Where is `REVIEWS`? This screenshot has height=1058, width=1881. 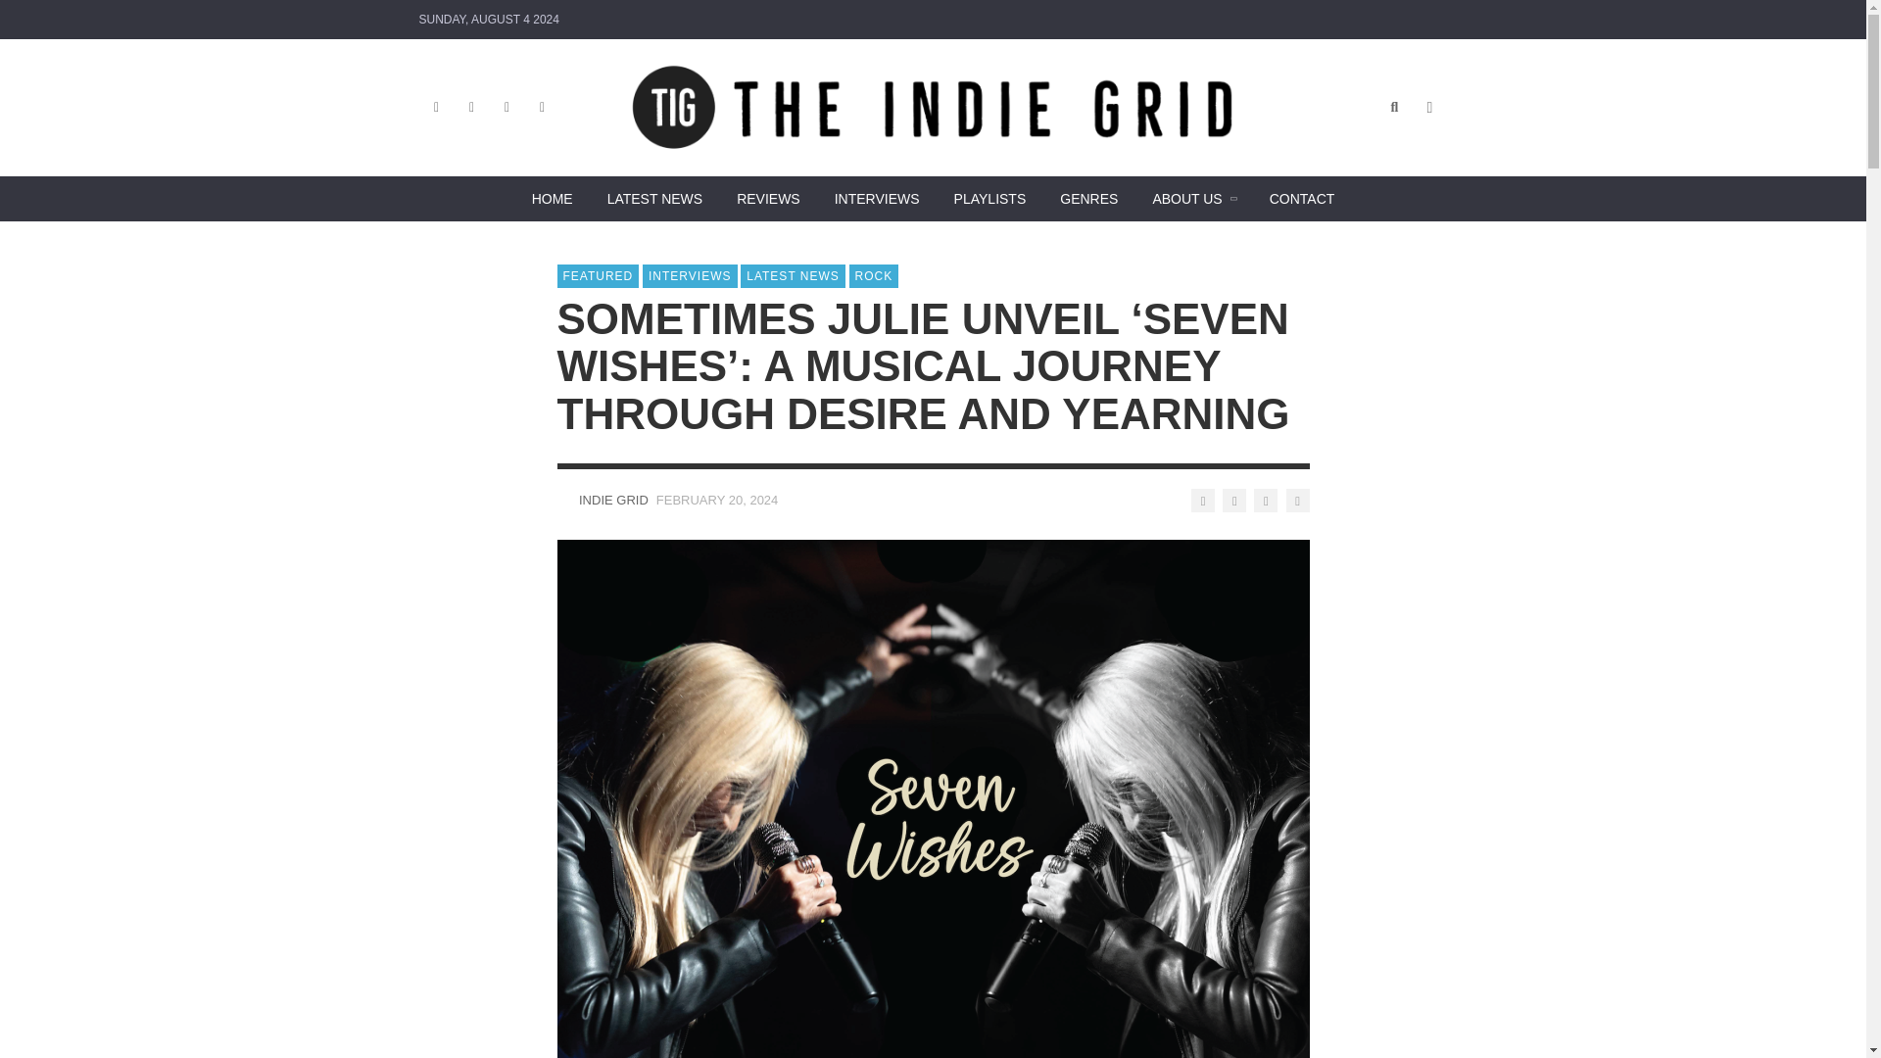
REVIEWS is located at coordinates (769, 198).